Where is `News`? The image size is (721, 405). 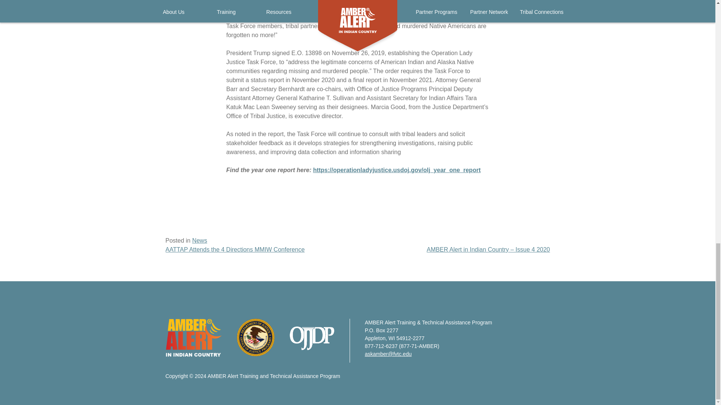 News is located at coordinates (200, 240).